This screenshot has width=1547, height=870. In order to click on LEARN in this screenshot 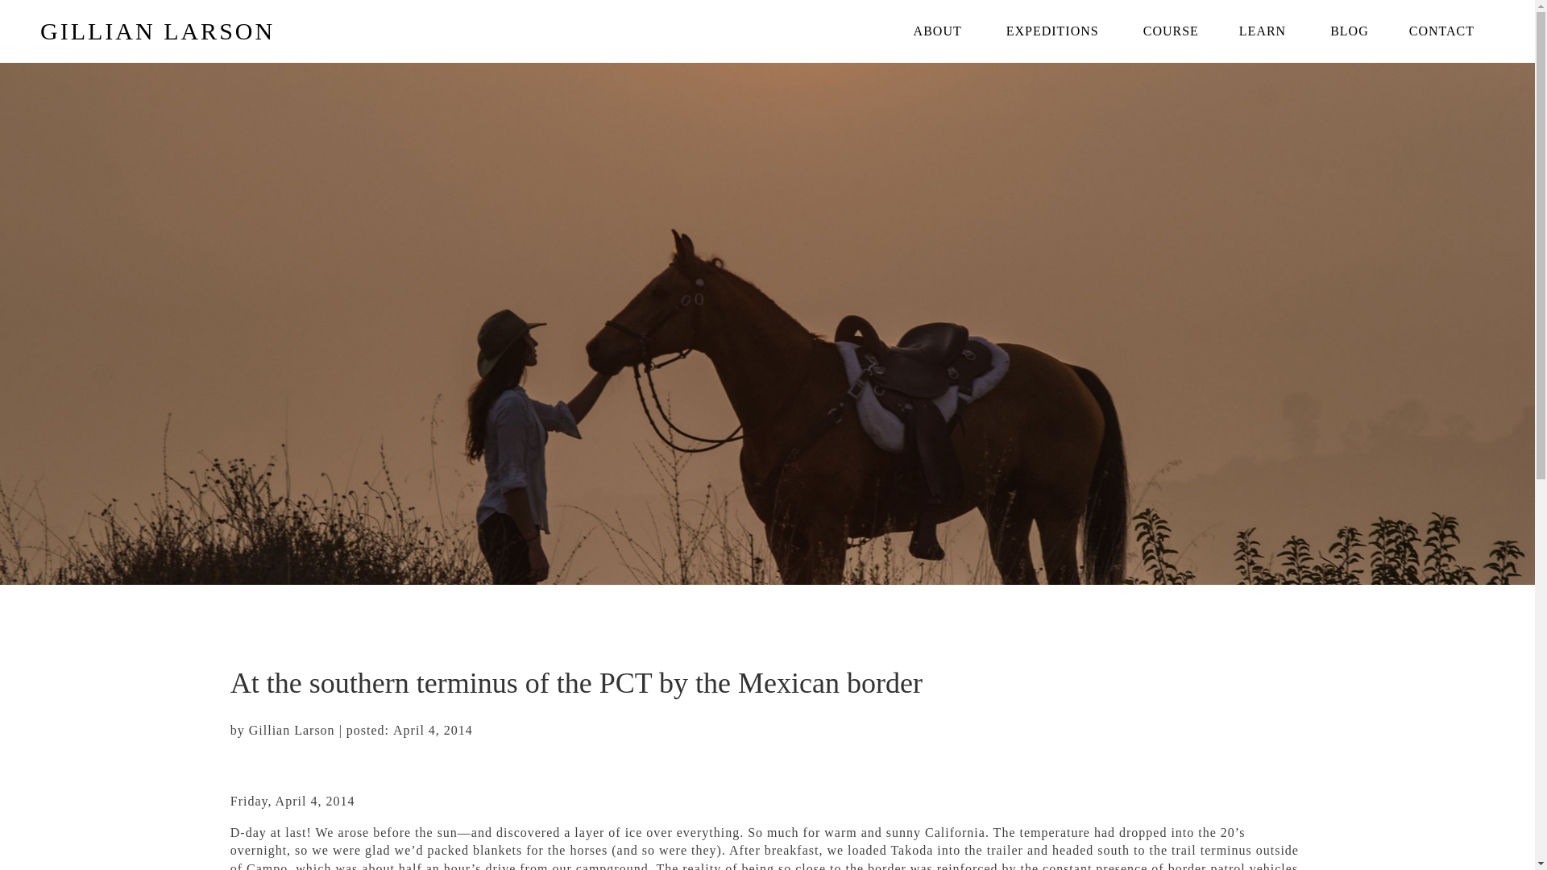, I will do `click(1264, 31)`.